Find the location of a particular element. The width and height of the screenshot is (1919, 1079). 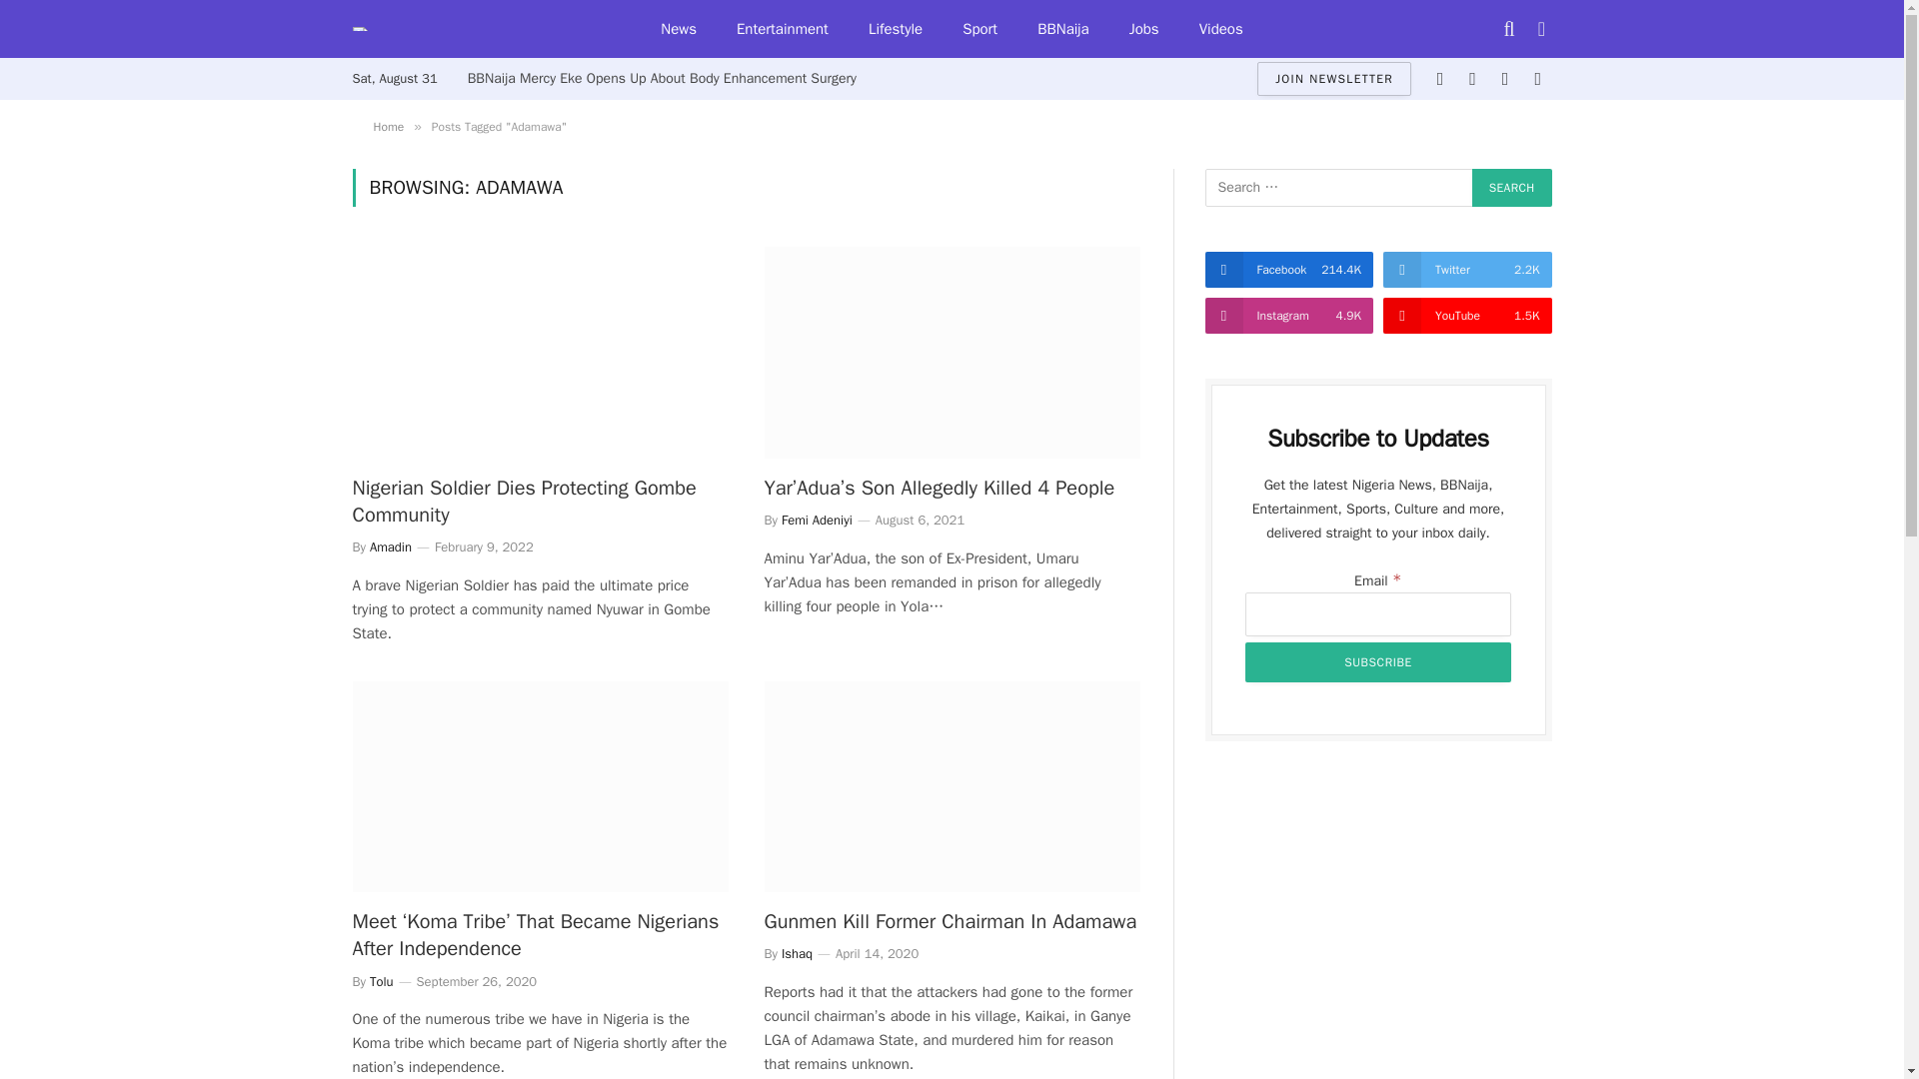

Sport is located at coordinates (979, 29).